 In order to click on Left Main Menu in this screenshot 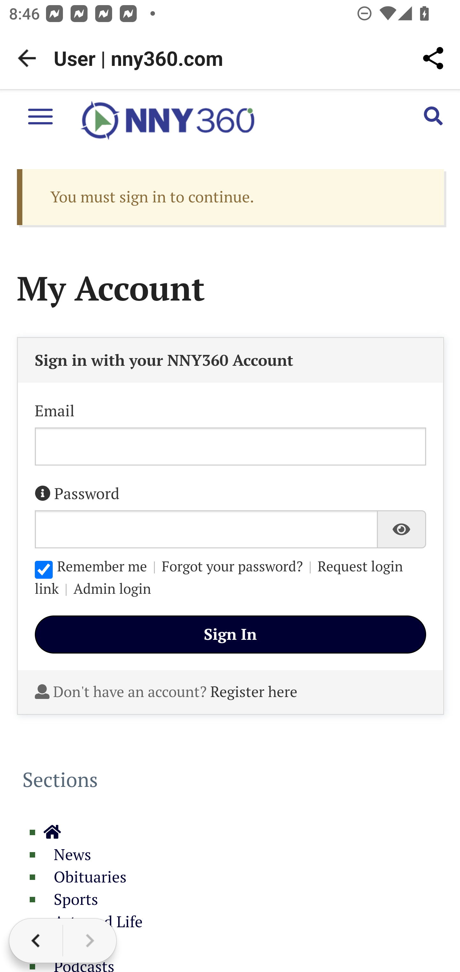, I will do `click(40, 116)`.